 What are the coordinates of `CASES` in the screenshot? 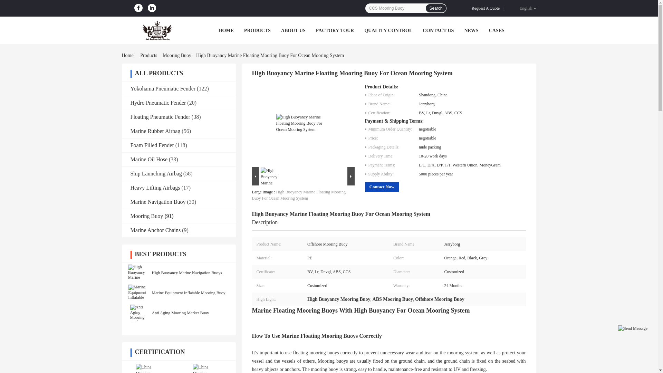 It's located at (497, 30).